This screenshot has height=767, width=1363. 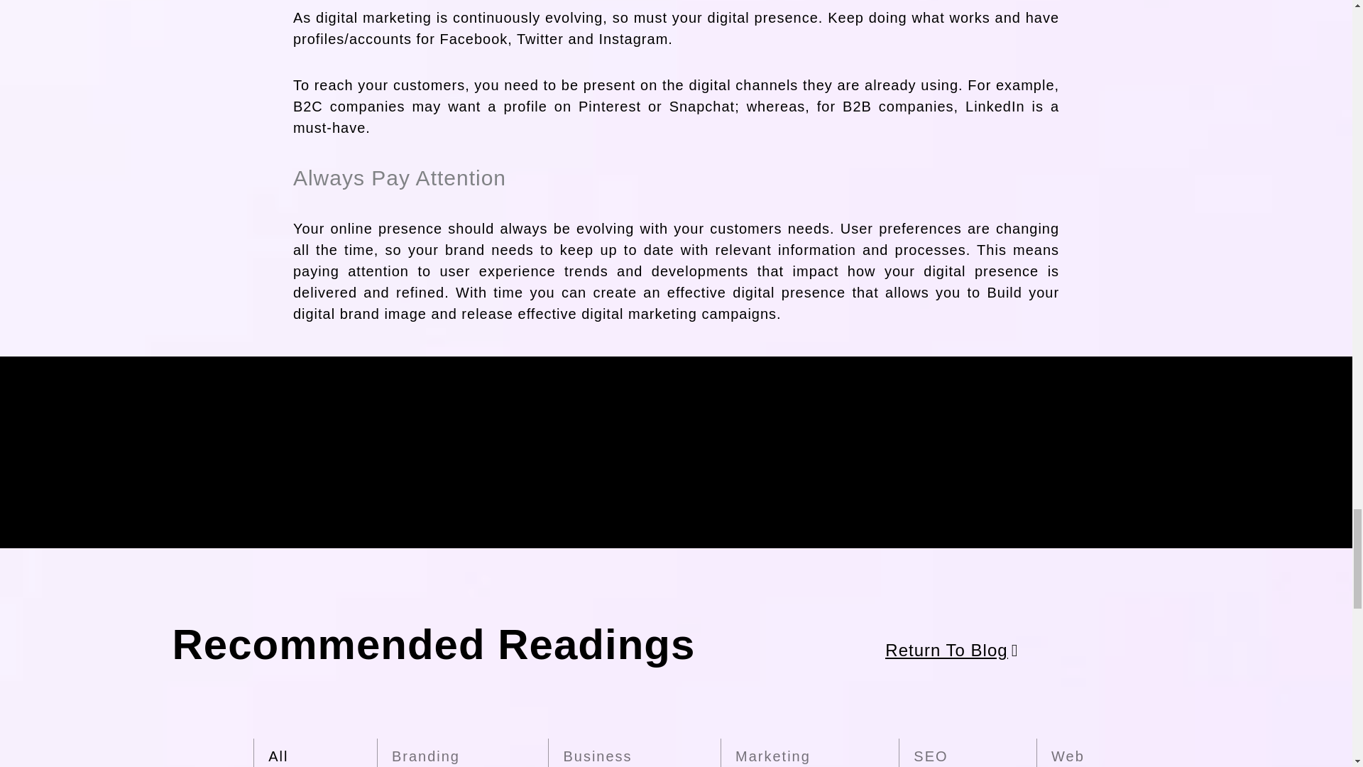 I want to click on Return To Blog, so click(x=951, y=651).